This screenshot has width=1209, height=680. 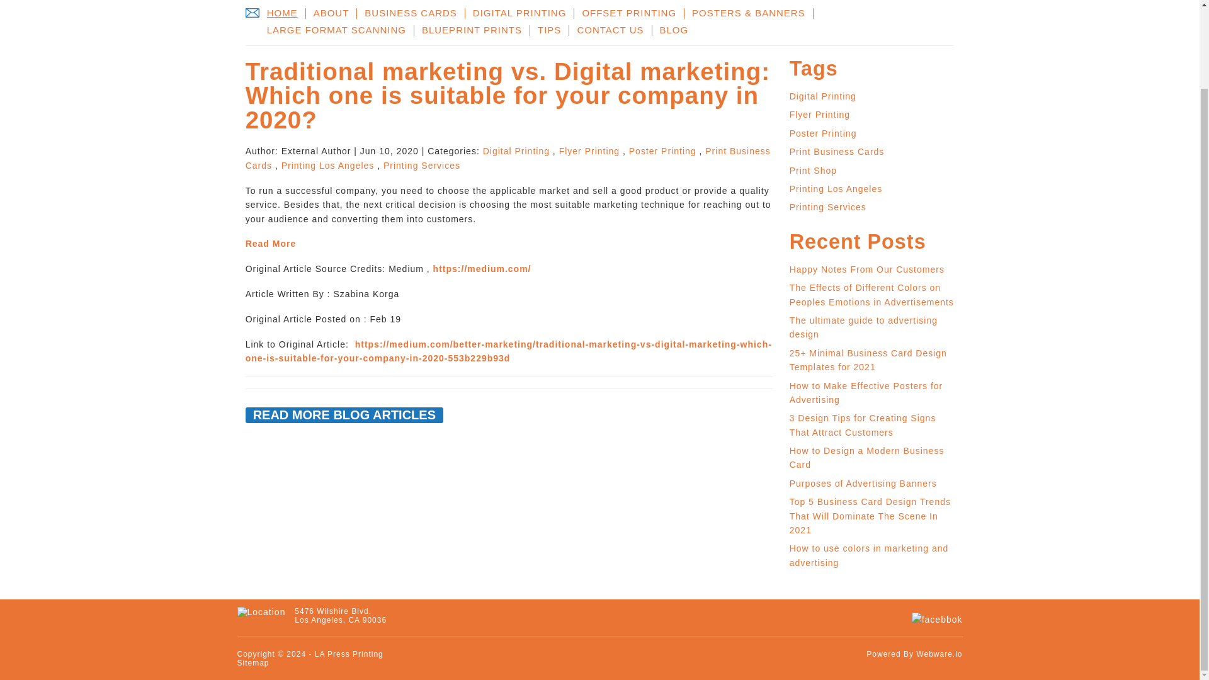 I want to click on Poster Printing, so click(x=662, y=151).